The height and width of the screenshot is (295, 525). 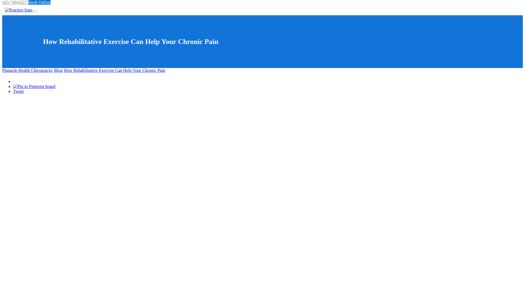 What do you see at coordinates (114, 70) in the screenshot?
I see `How Rehabilitative Exercise Can Help Your Chronic Pain` at bounding box center [114, 70].